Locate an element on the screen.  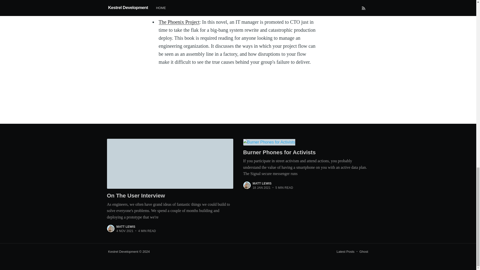
Latest Posts is located at coordinates (345, 251).